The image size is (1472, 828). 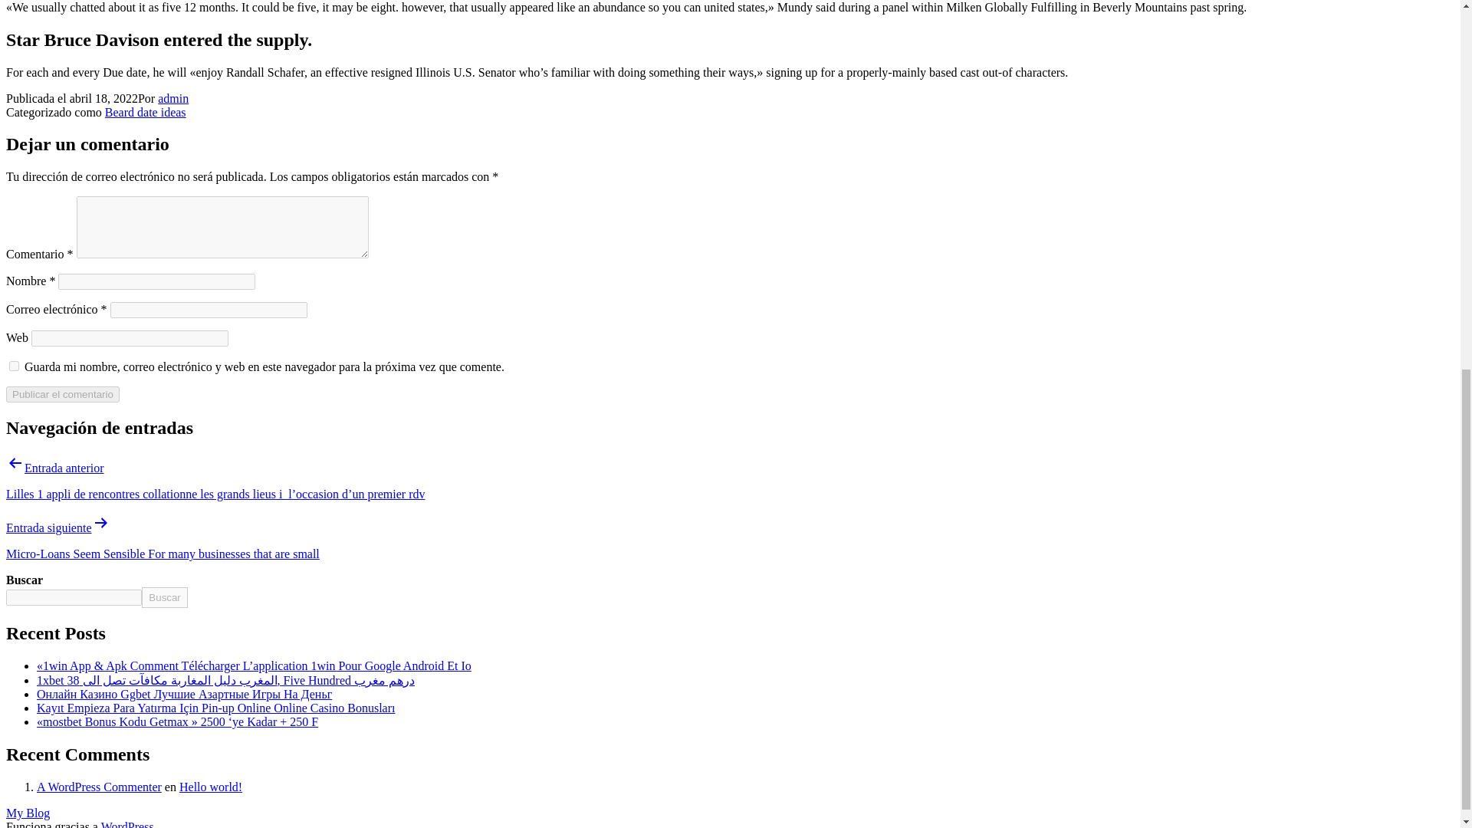 What do you see at coordinates (164, 596) in the screenshot?
I see `Buscar` at bounding box center [164, 596].